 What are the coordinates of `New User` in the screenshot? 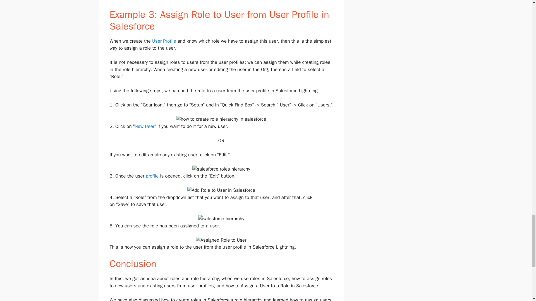 It's located at (144, 126).